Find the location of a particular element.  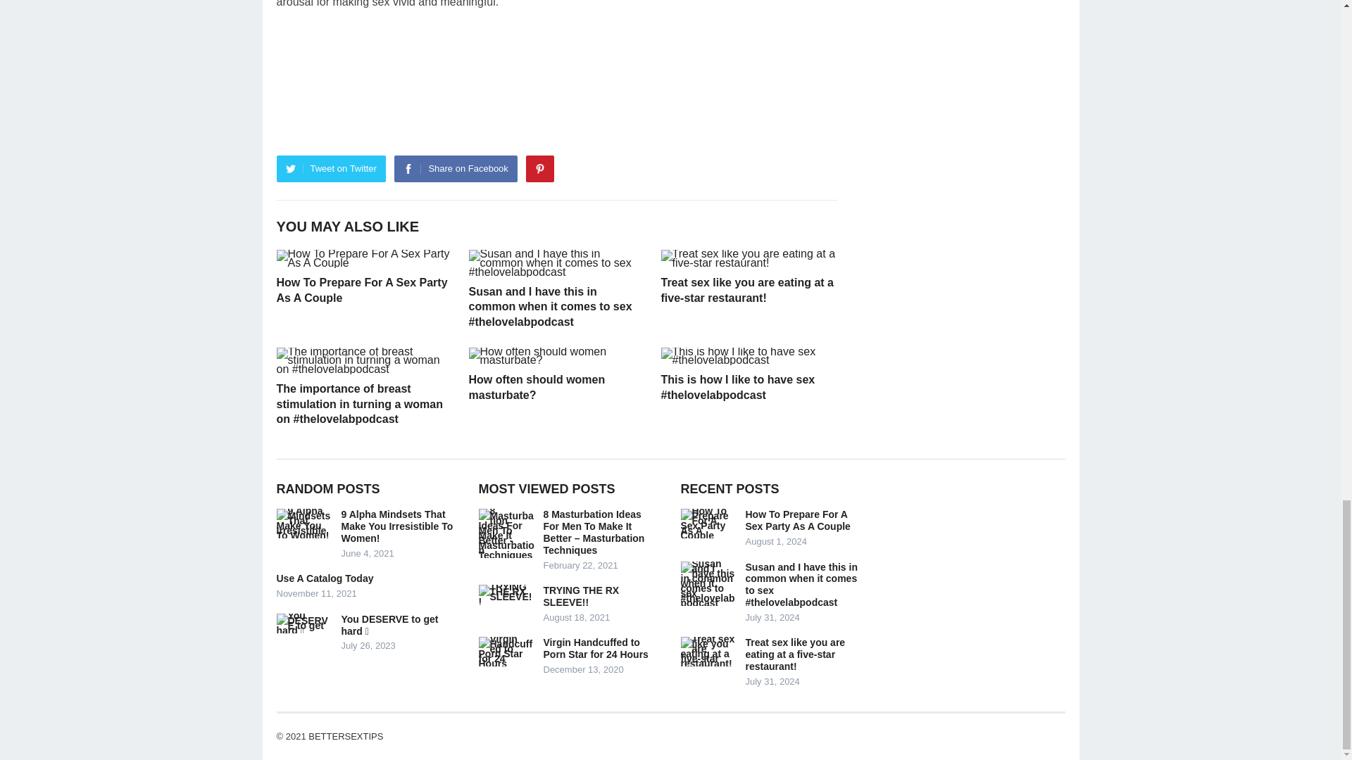

Treat sex like you are eating at a five-star restaurant! 6 is located at coordinates (748, 259).